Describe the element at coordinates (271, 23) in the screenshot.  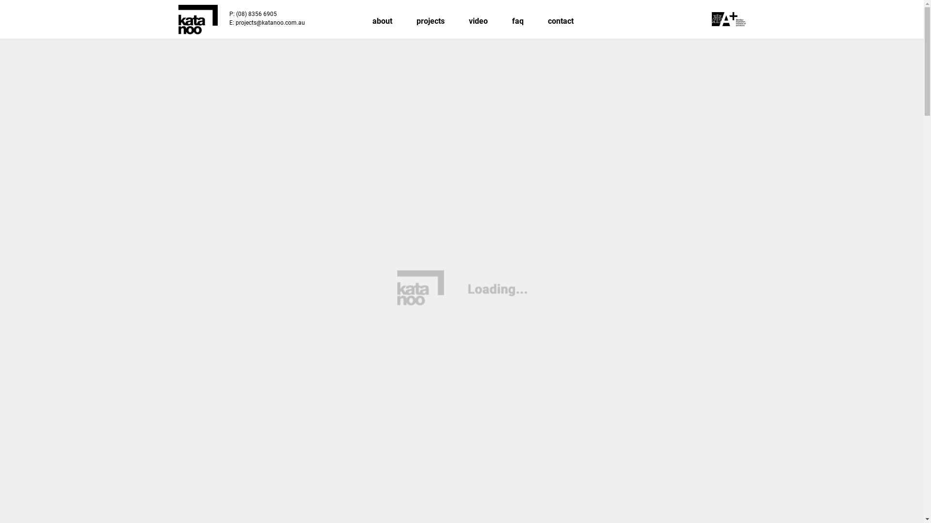
I see `projects@katanoo.com.au` at that location.